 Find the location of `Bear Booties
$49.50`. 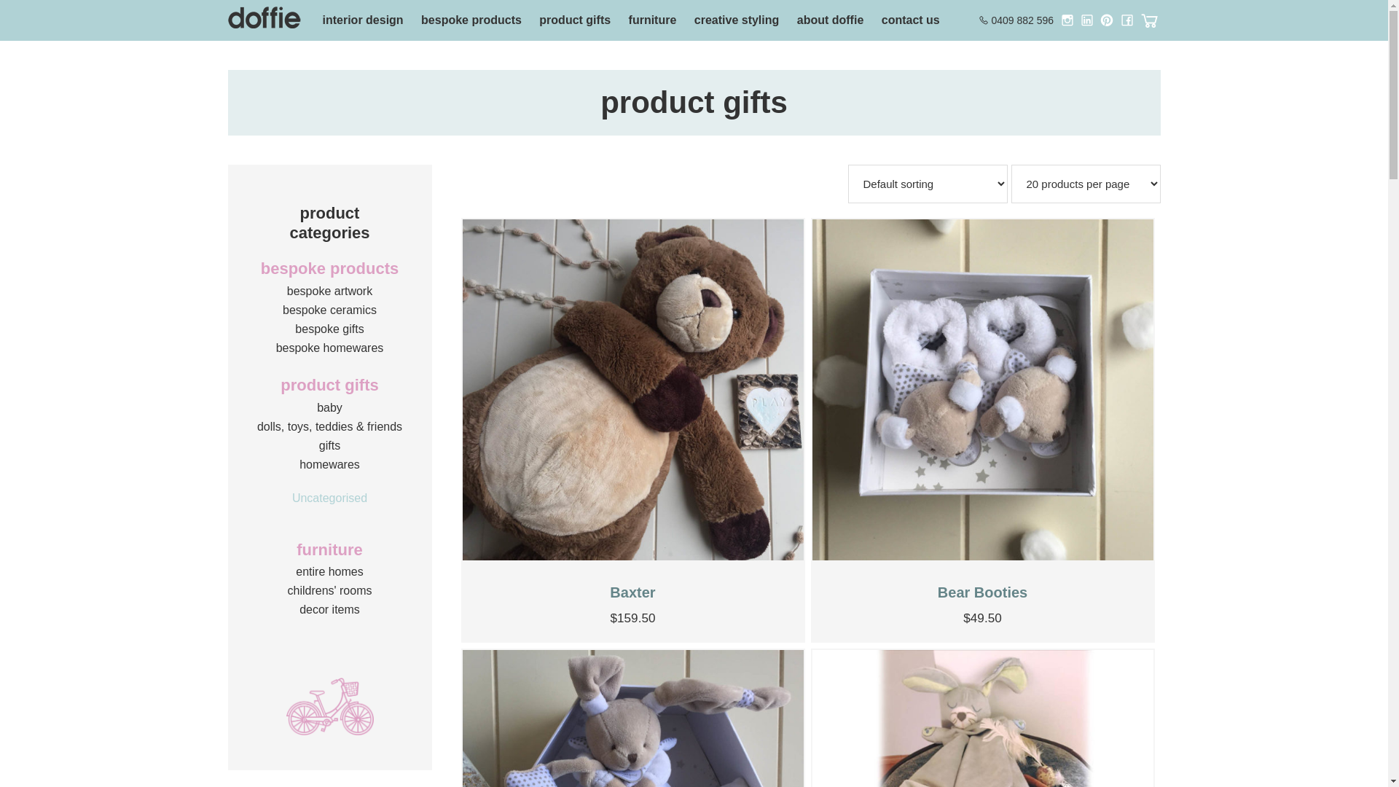

Bear Booties
$49.50 is located at coordinates (982, 430).